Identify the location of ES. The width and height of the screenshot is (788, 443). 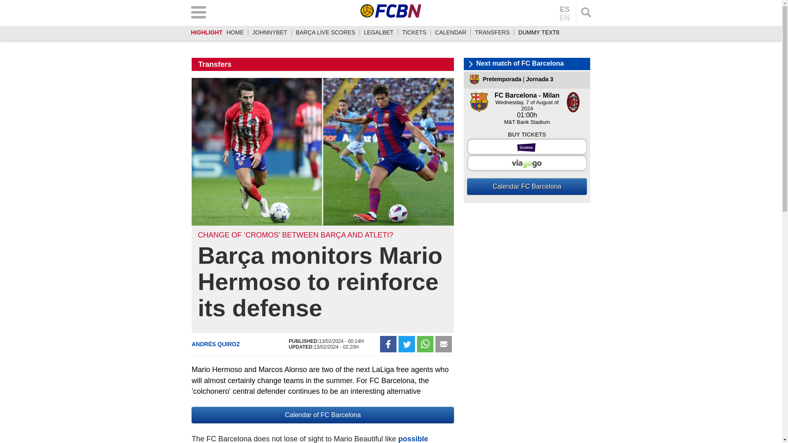
(565, 10).